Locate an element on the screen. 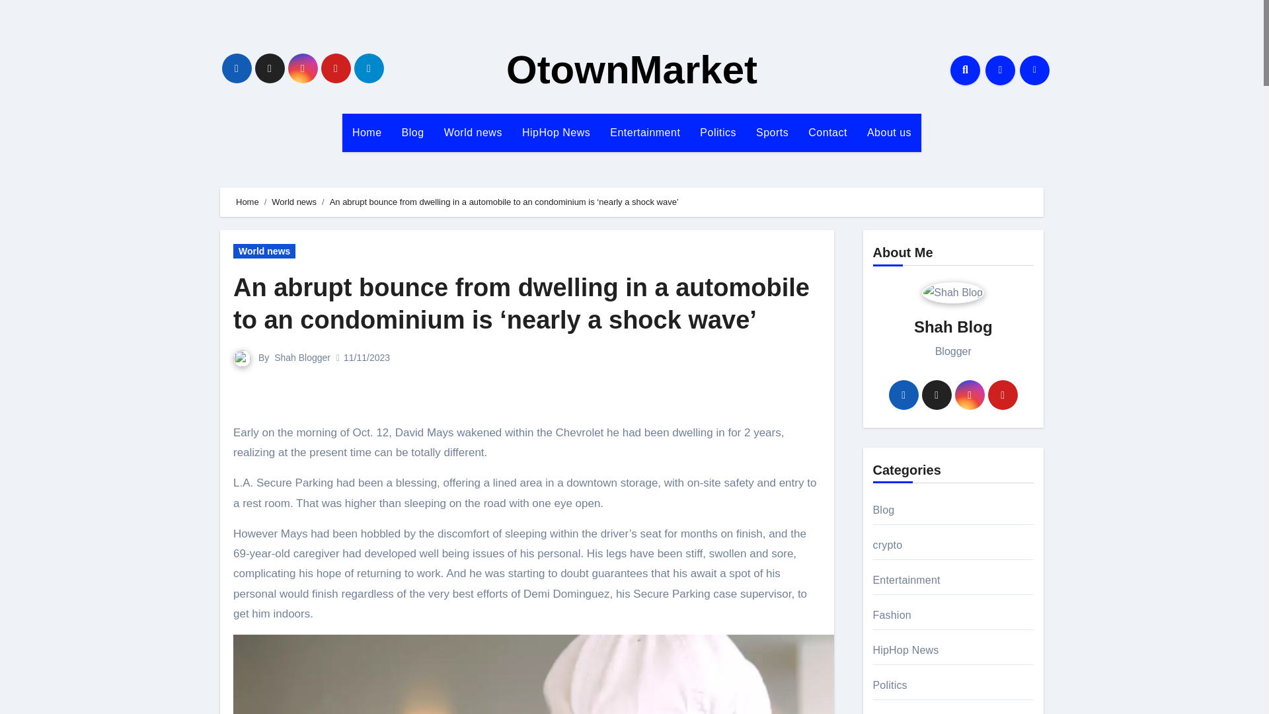 The width and height of the screenshot is (1269, 714). World news is located at coordinates (264, 251).